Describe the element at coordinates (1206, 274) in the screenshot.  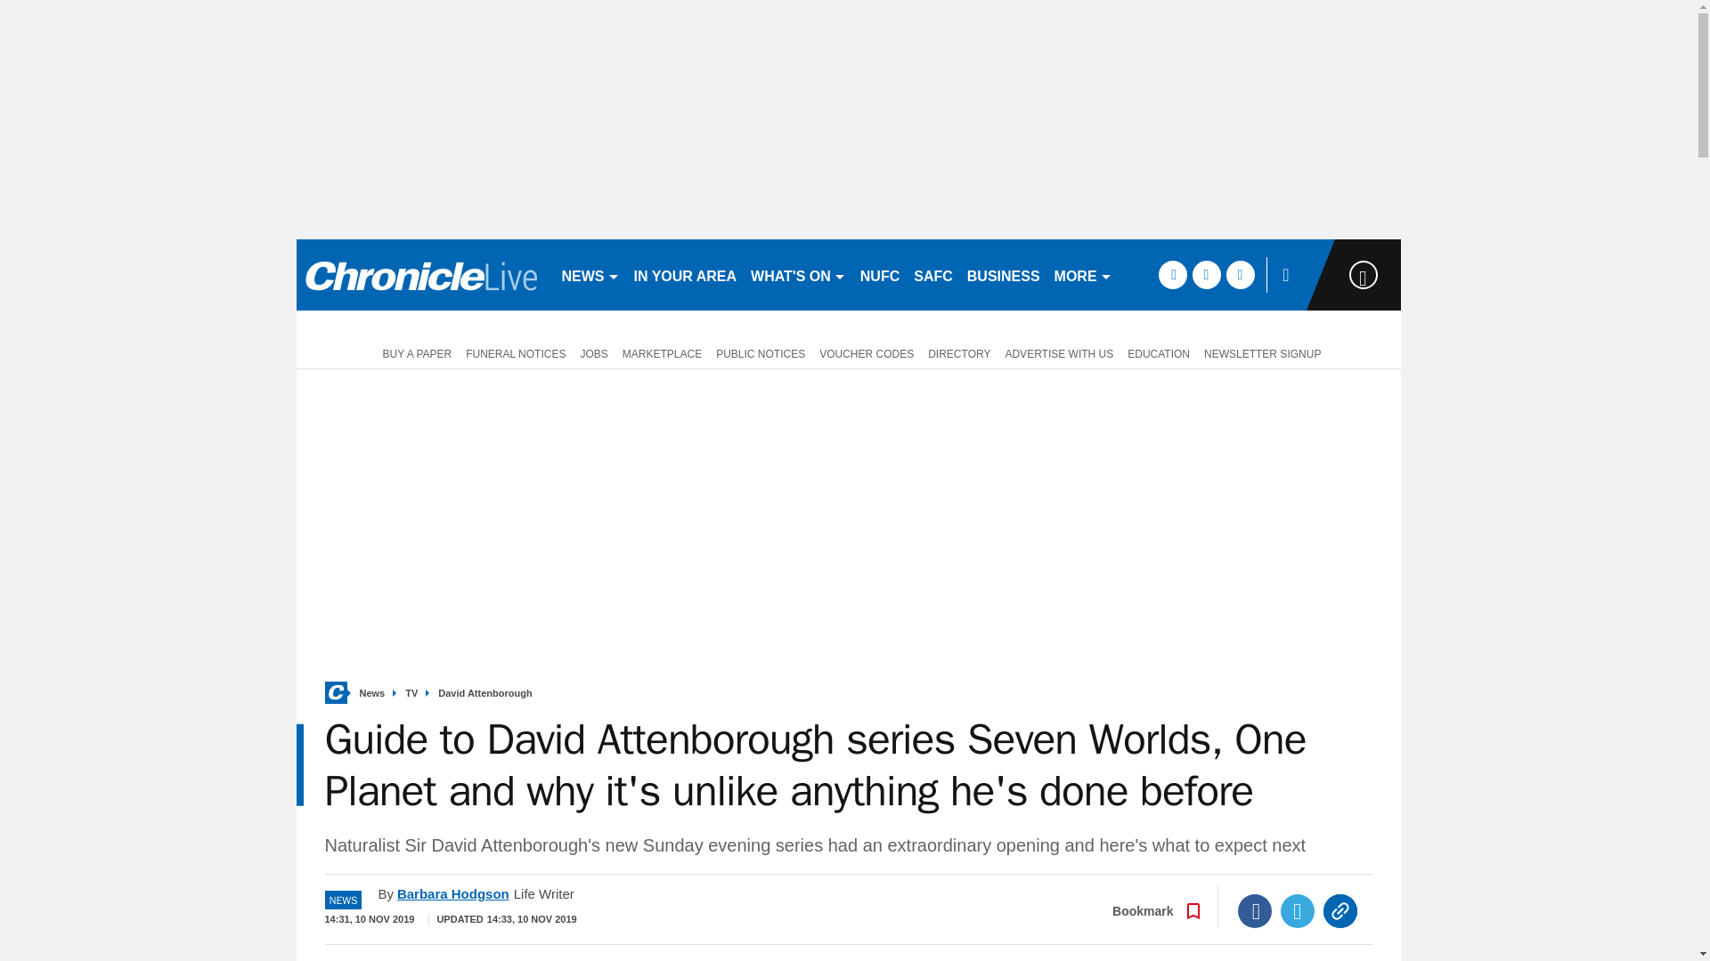
I see `twitter` at that location.